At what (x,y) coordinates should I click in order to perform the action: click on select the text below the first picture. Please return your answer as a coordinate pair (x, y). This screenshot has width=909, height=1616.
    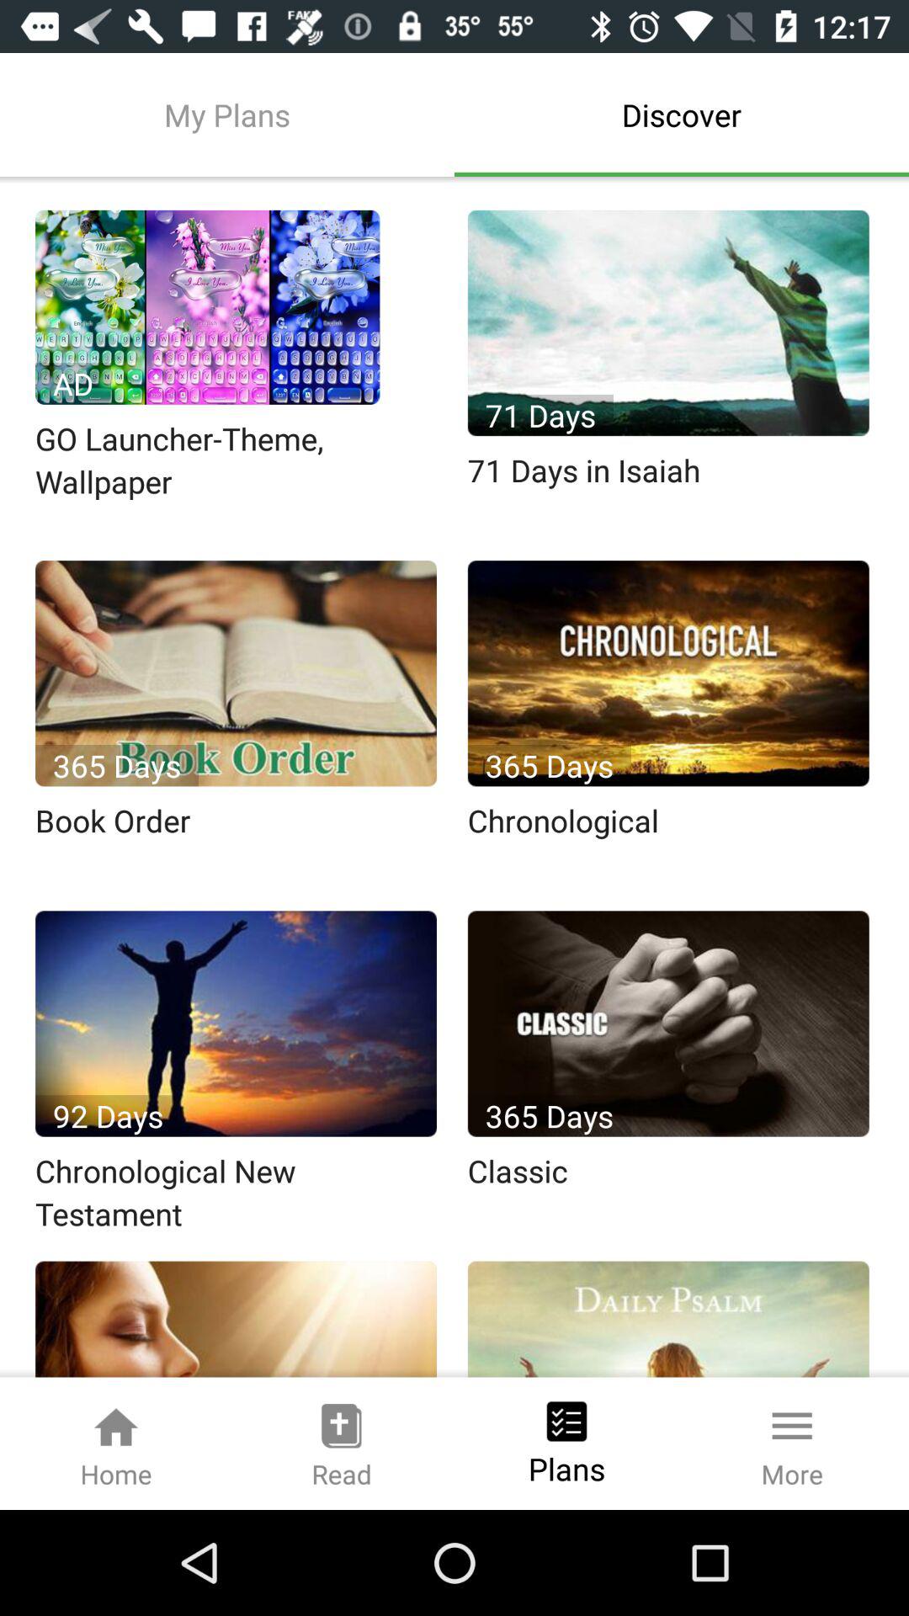
    Looking at the image, I should click on (237, 461).